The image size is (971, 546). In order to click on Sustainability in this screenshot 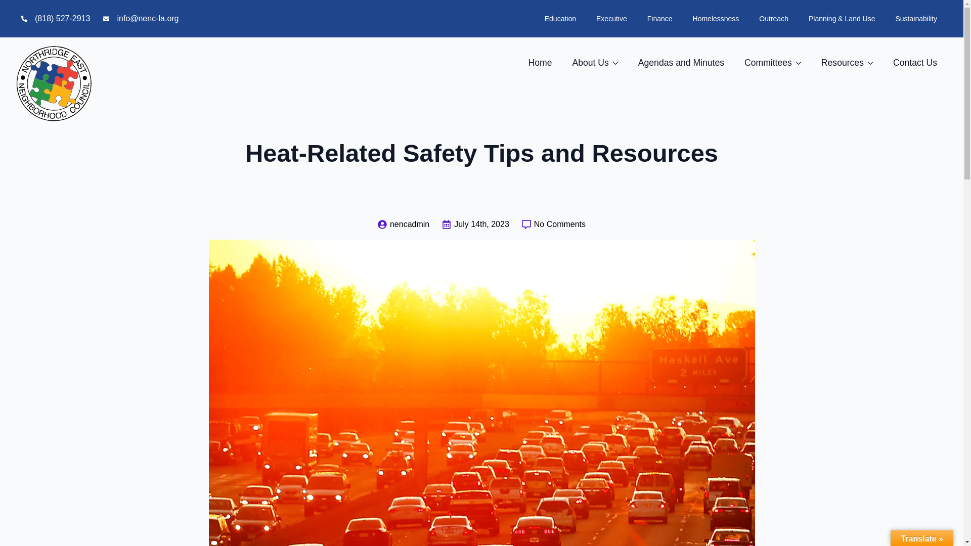, I will do `click(916, 18)`.